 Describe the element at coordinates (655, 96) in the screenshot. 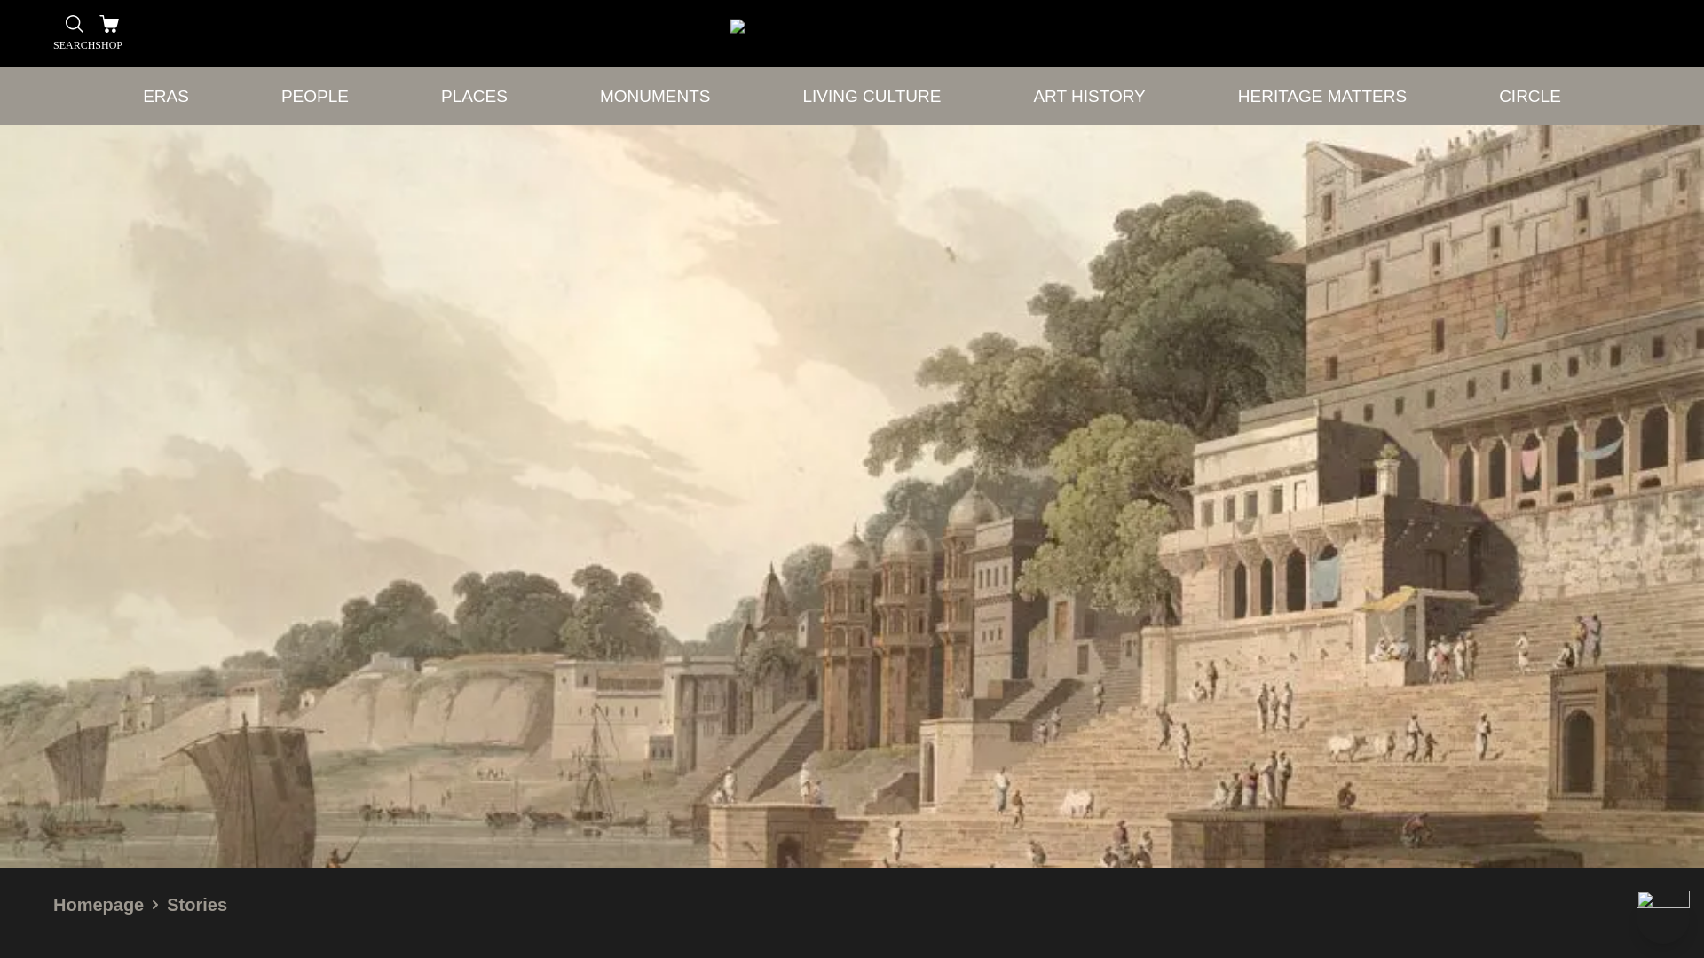

I see `MONUMENTS` at that location.